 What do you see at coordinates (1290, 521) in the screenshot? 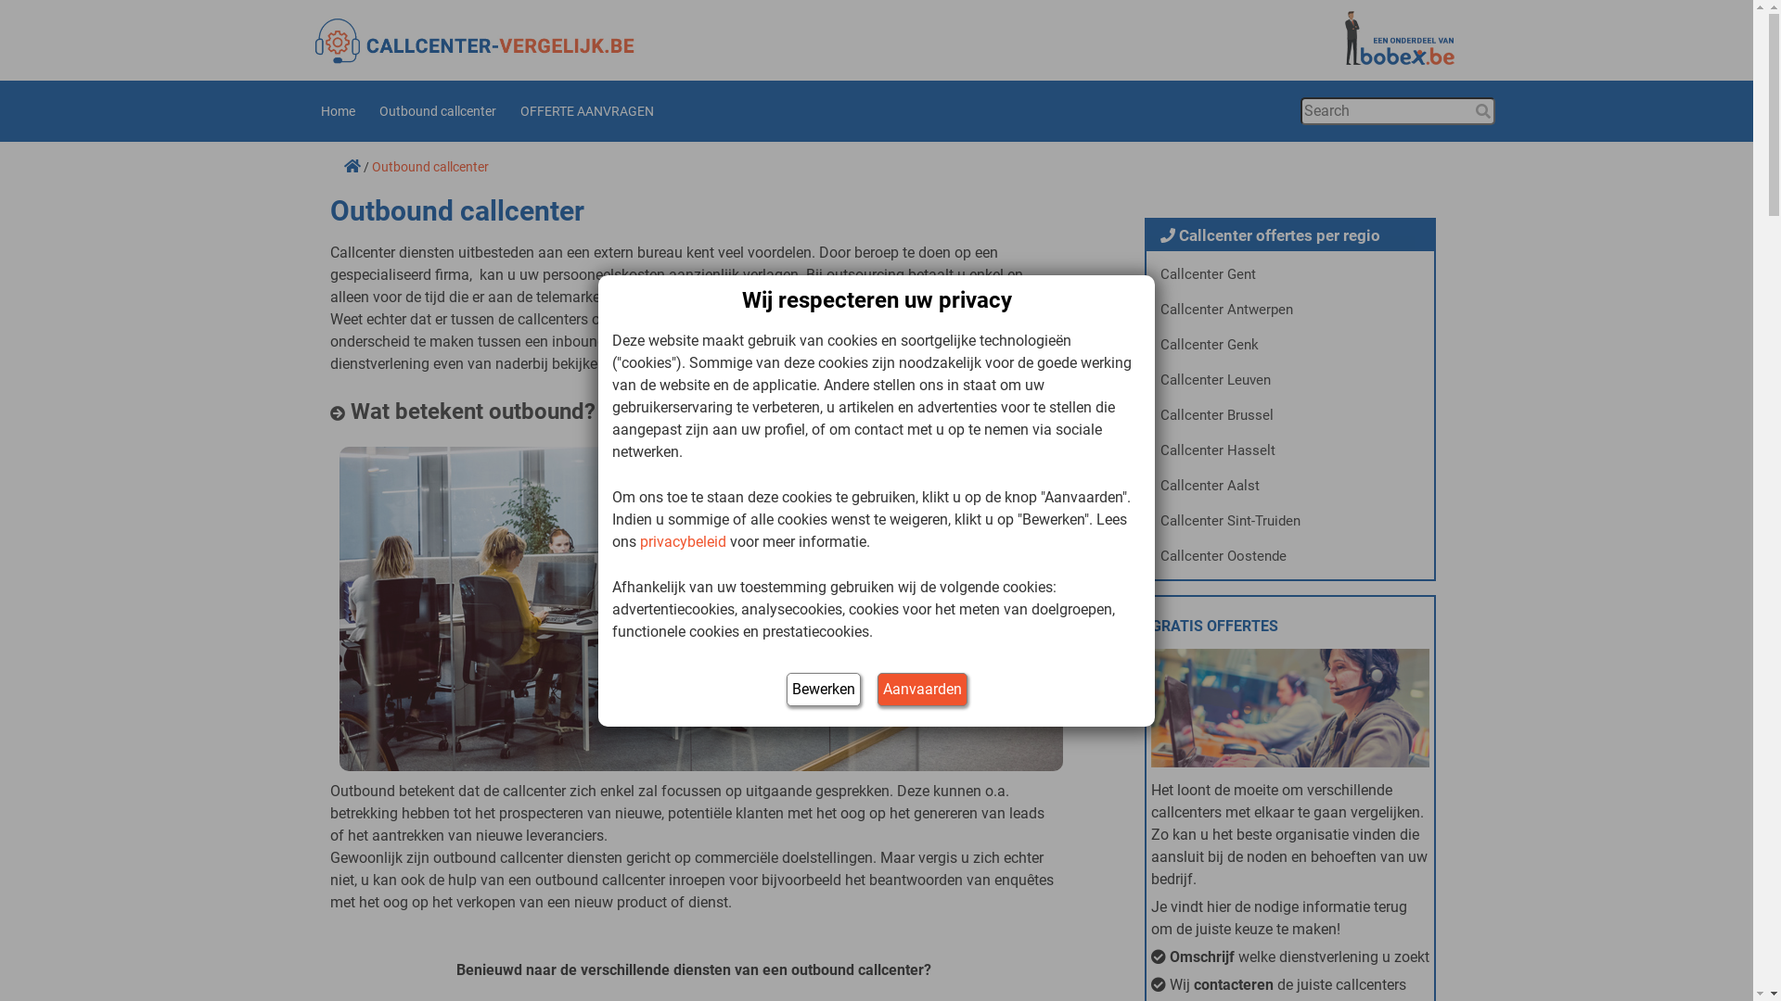
I see `Callcenter Sint-Truiden` at bounding box center [1290, 521].